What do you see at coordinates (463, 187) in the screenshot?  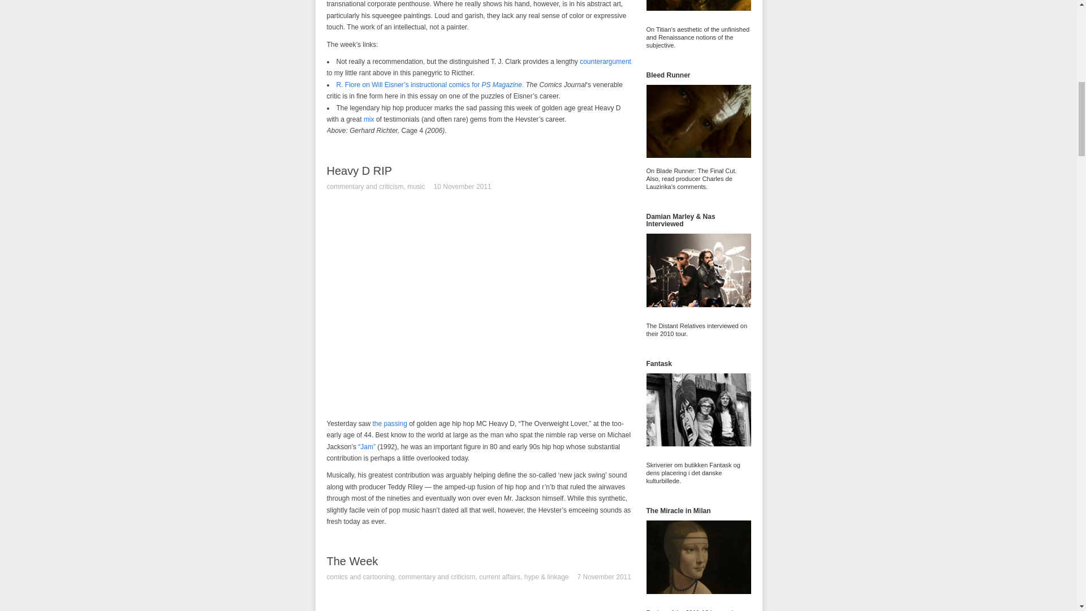 I see `04:11` at bounding box center [463, 187].